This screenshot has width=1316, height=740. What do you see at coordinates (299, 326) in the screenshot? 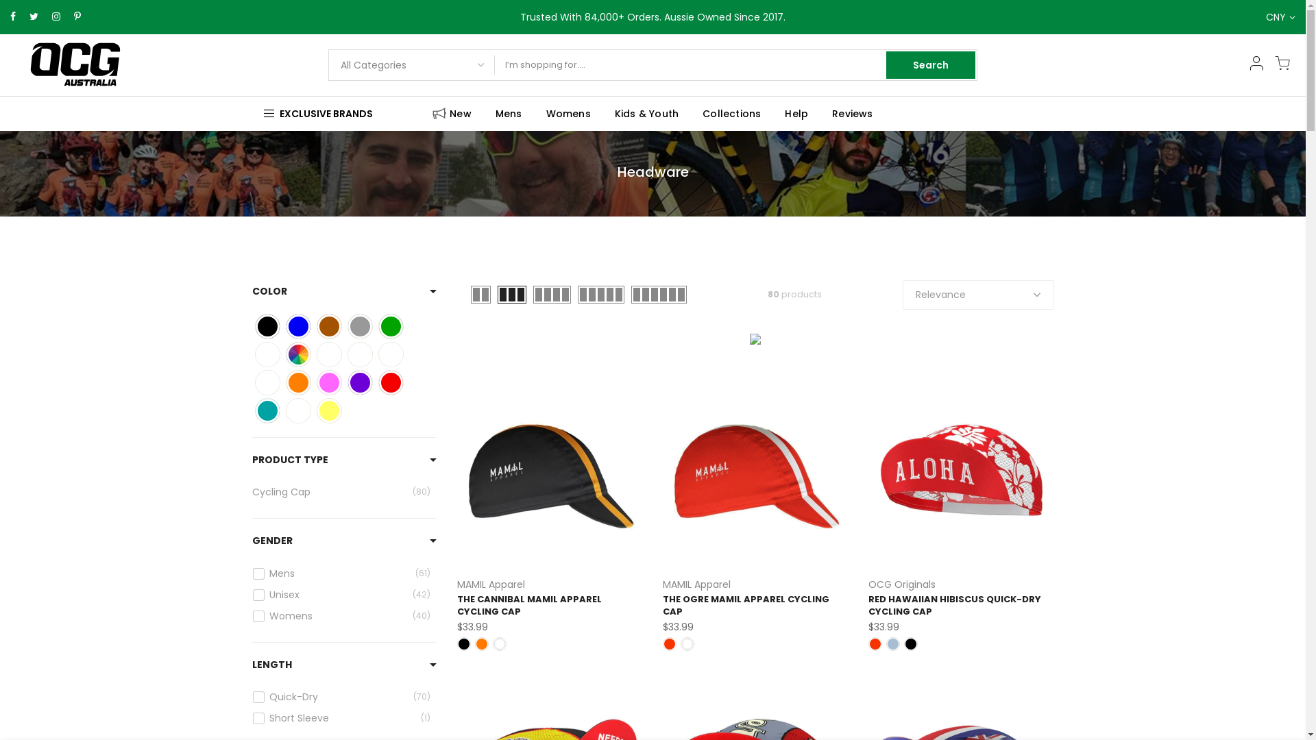
I see ` Blue (8)` at bounding box center [299, 326].